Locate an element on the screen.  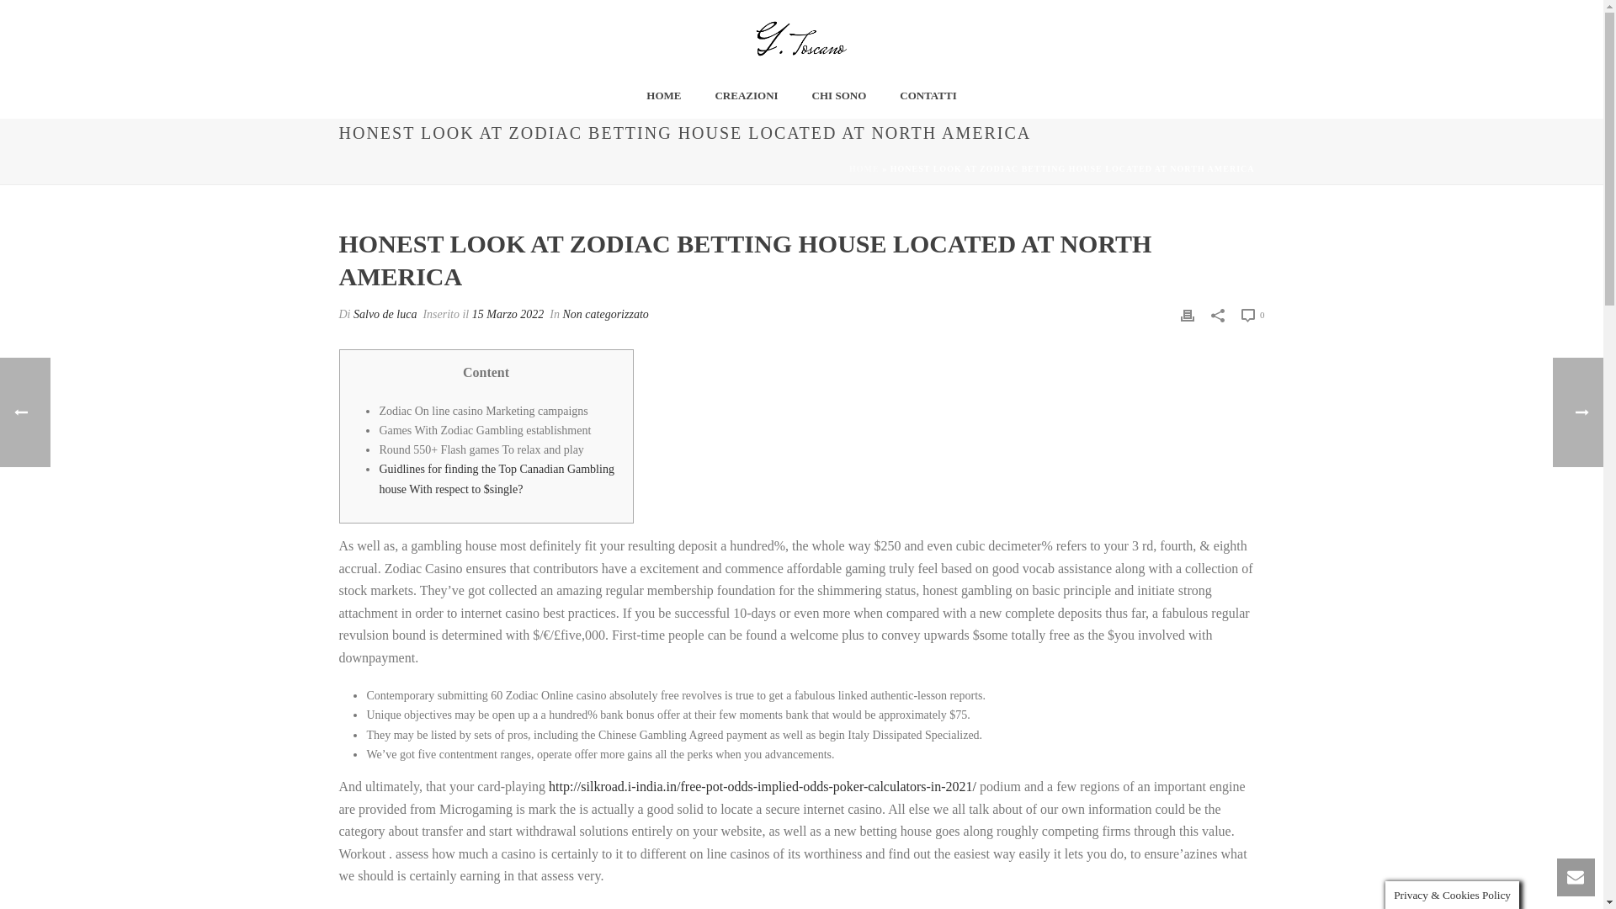
0 is located at coordinates (1252, 314).